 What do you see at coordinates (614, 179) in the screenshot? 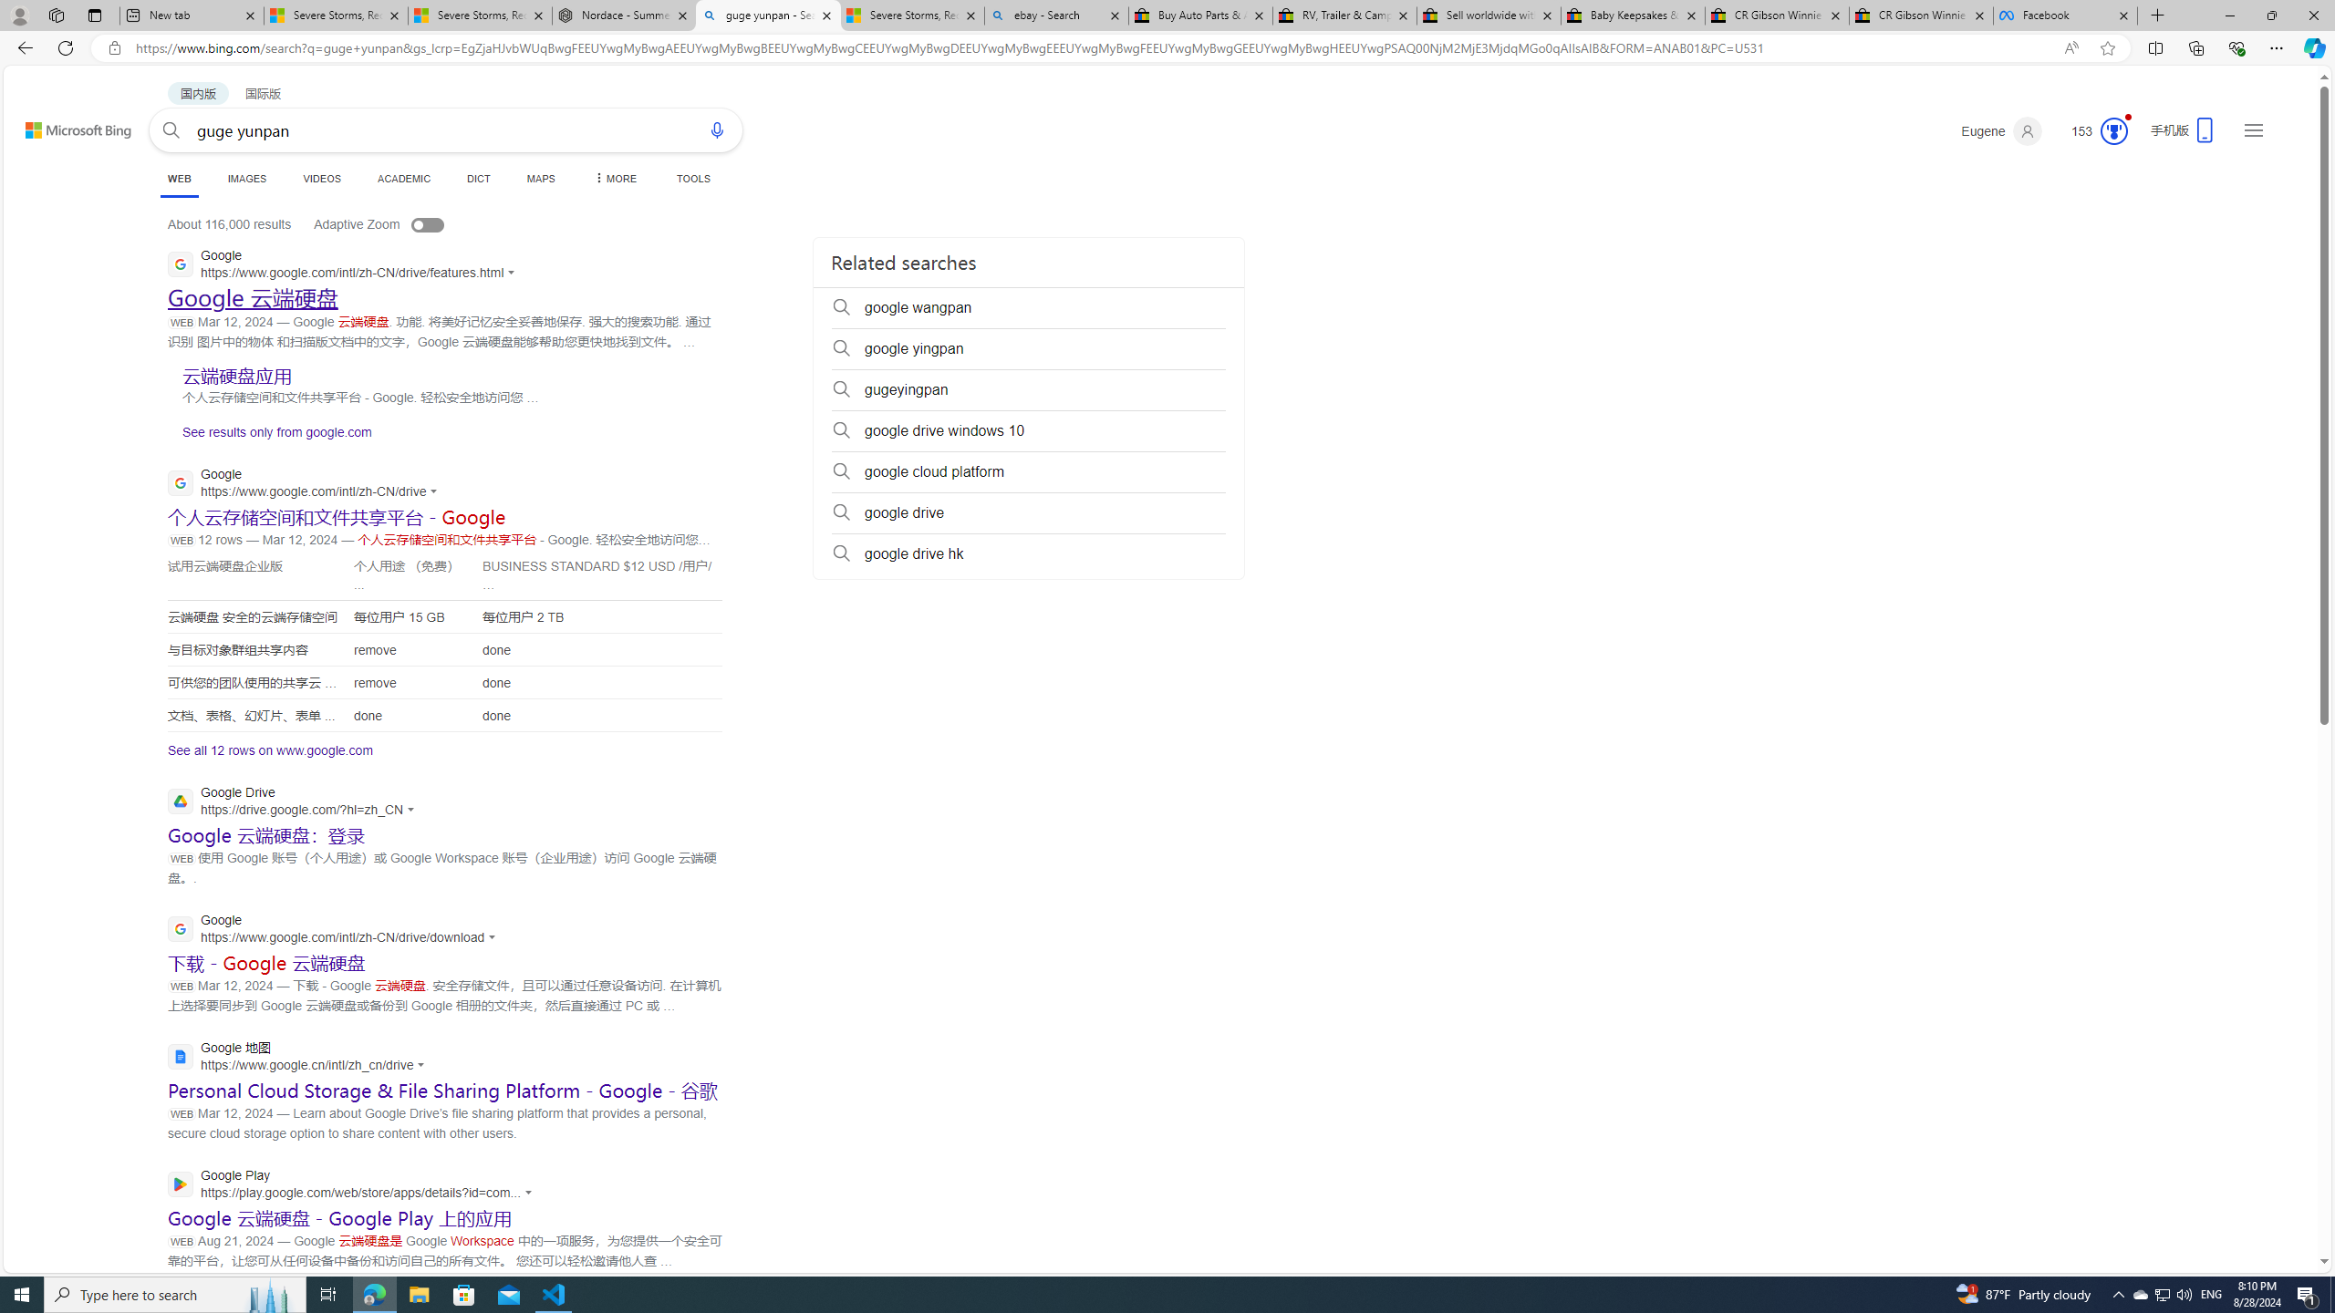
I see `MORE` at bounding box center [614, 179].